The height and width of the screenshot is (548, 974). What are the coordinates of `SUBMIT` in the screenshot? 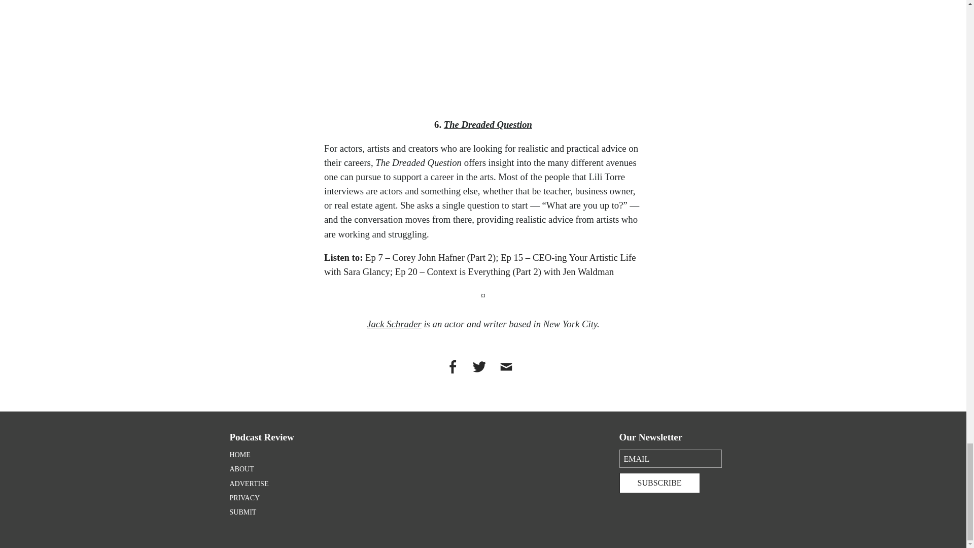 It's located at (242, 512).